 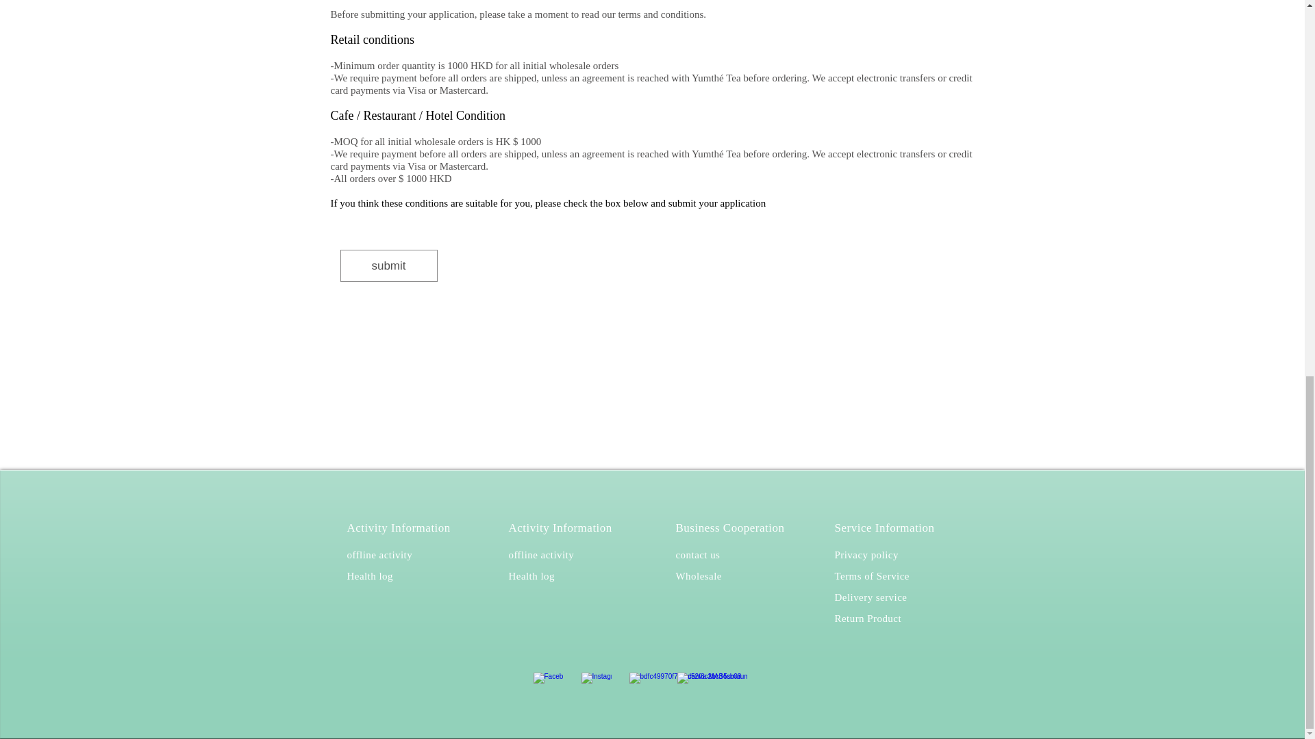 What do you see at coordinates (369, 575) in the screenshot?
I see `Health log` at bounding box center [369, 575].